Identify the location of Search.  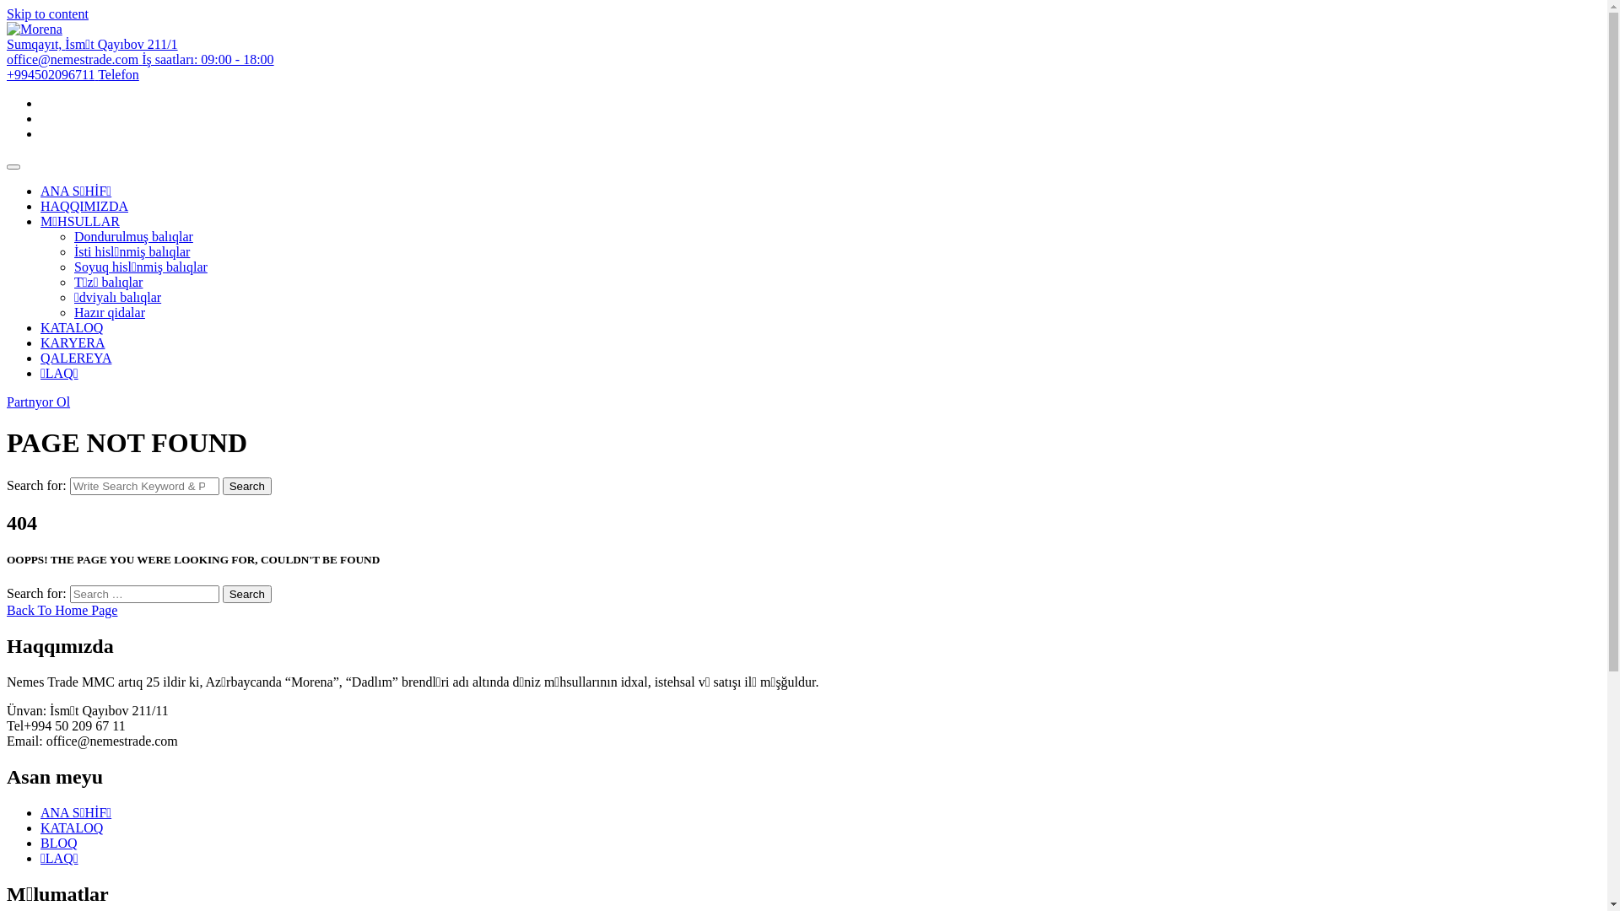
(247, 594).